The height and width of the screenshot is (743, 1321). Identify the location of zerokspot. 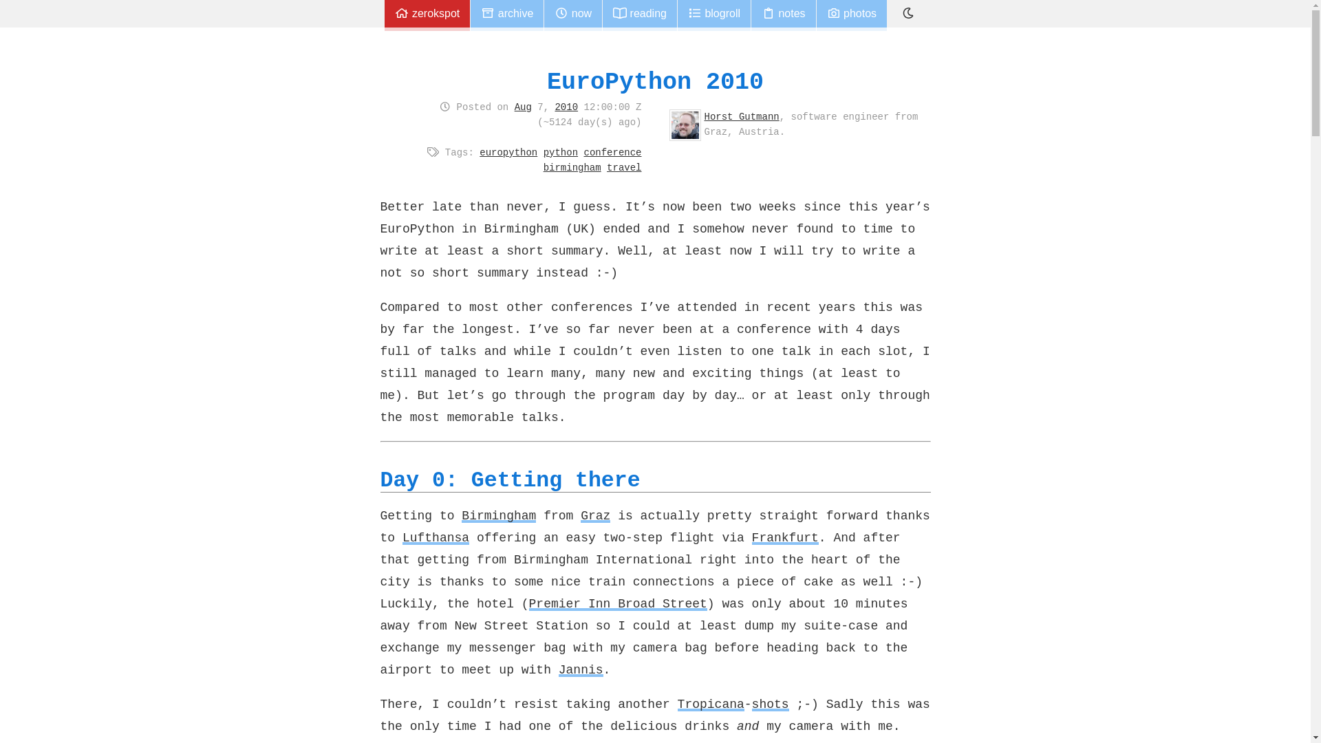
(427, 15).